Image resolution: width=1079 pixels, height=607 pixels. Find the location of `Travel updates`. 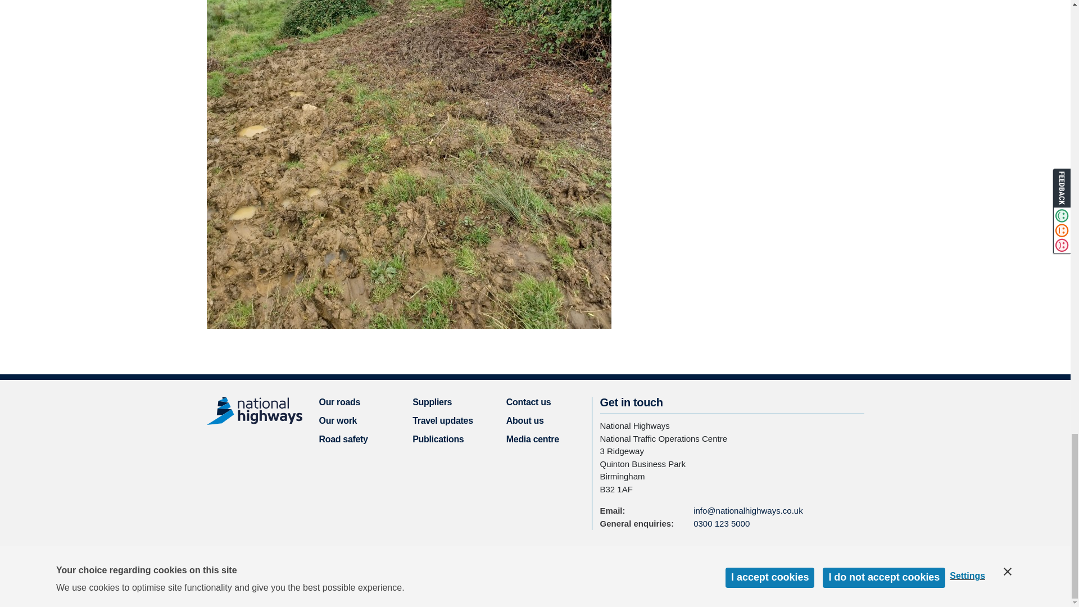

Travel updates is located at coordinates (443, 420).